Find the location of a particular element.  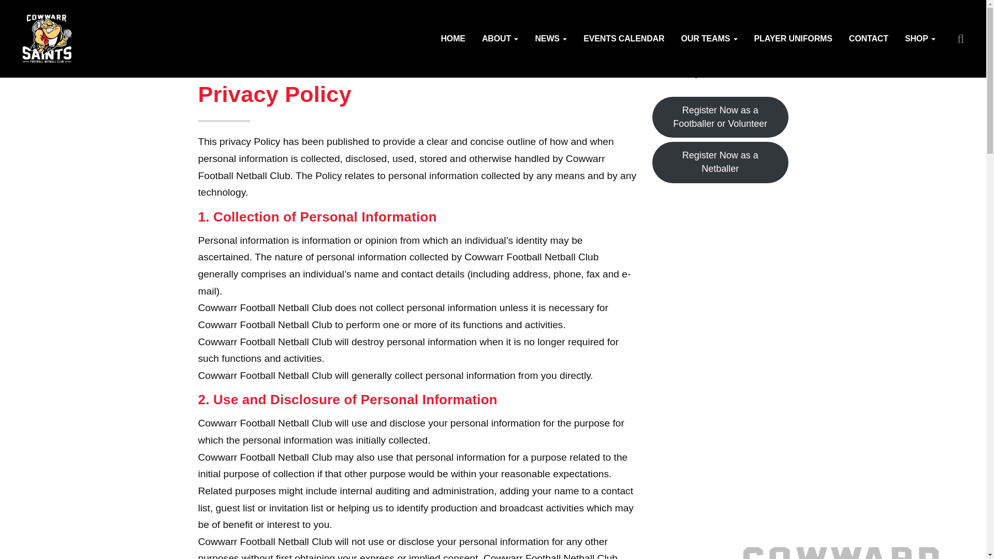

Register Now as a Netballer is located at coordinates (720, 163).